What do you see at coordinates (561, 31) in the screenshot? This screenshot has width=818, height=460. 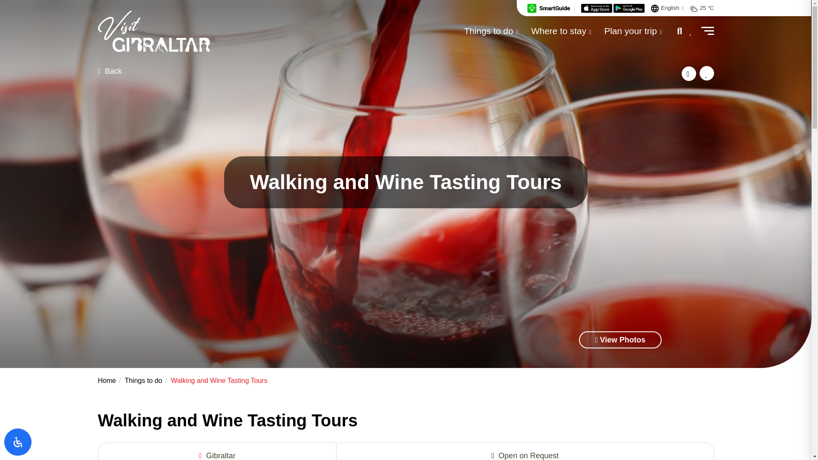 I see `Where to stay` at bounding box center [561, 31].